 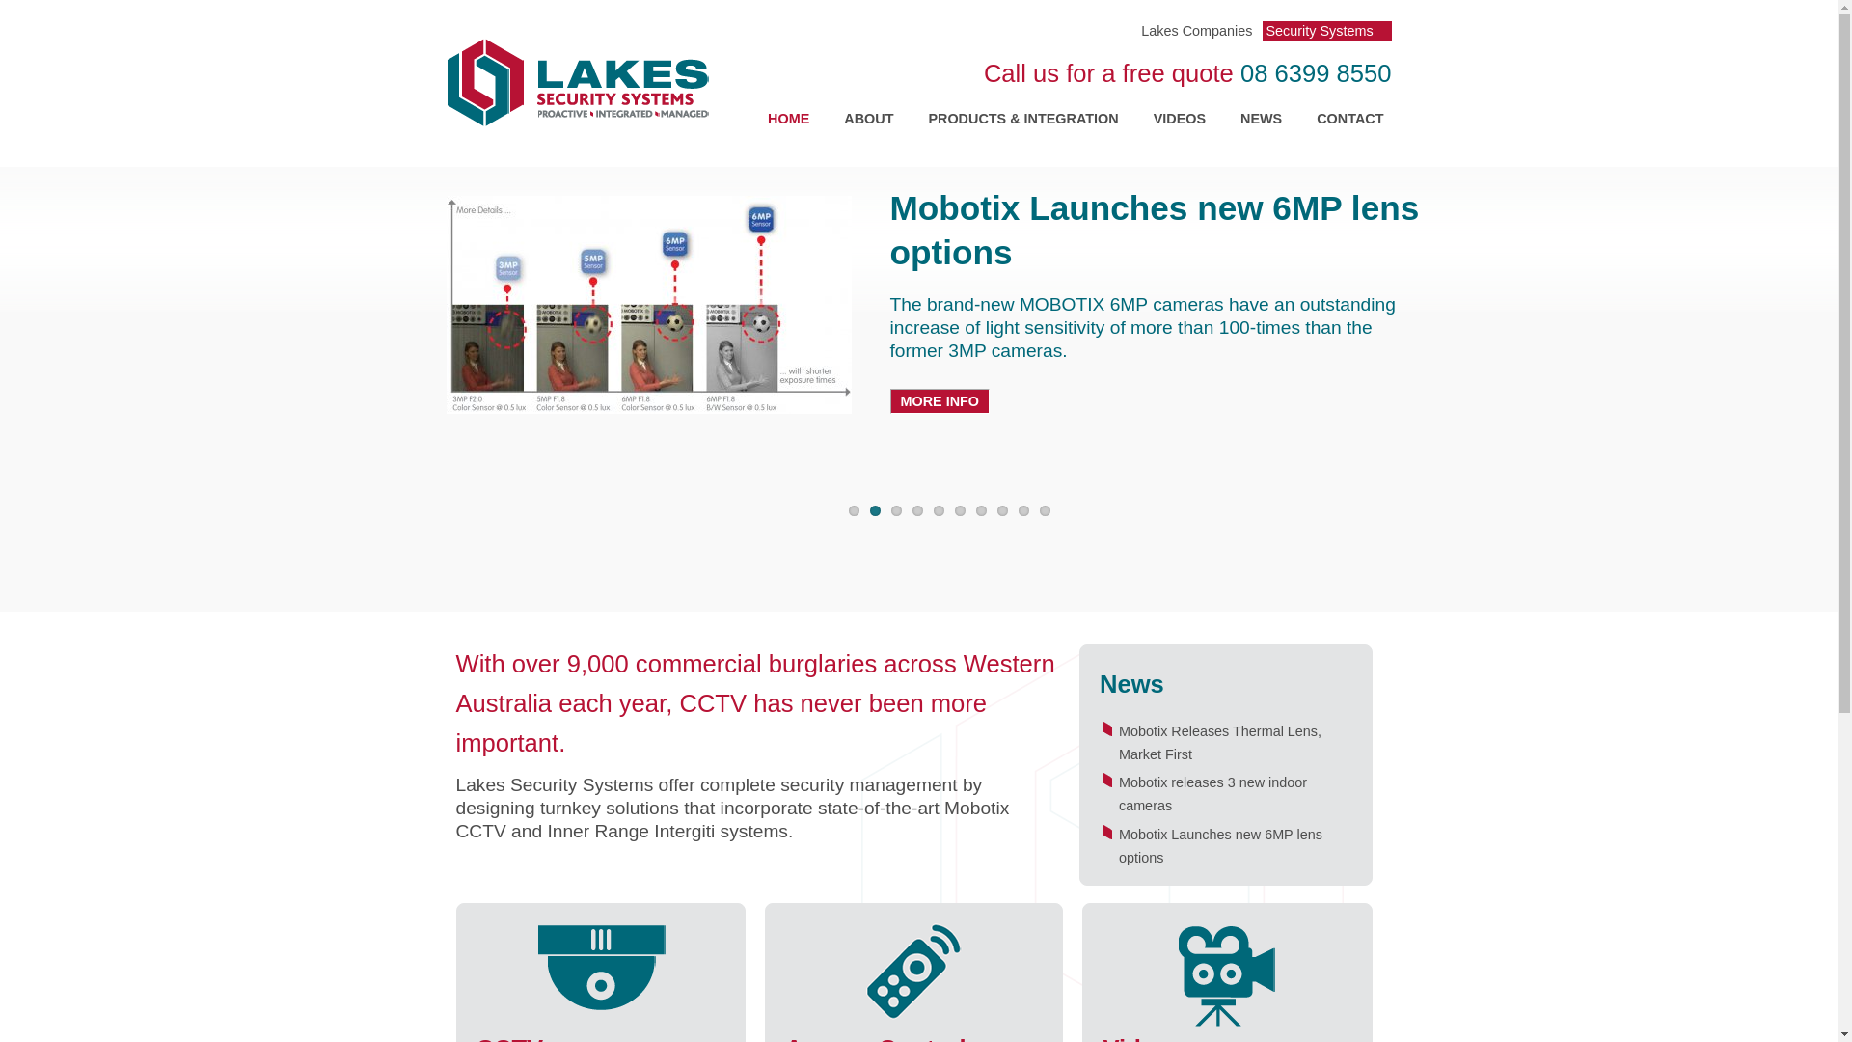 What do you see at coordinates (940, 401) in the screenshot?
I see `MORE INFO` at bounding box center [940, 401].